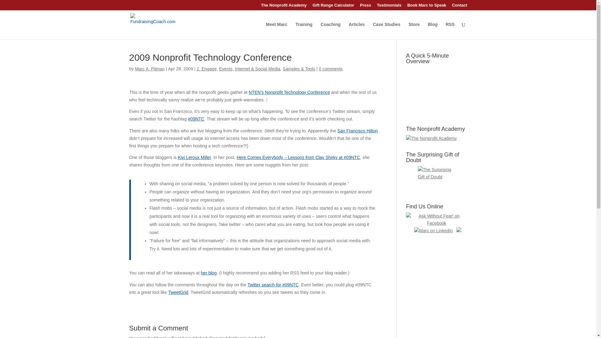  What do you see at coordinates (331, 31) in the screenshot?
I see `Coaching` at bounding box center [331, 31].